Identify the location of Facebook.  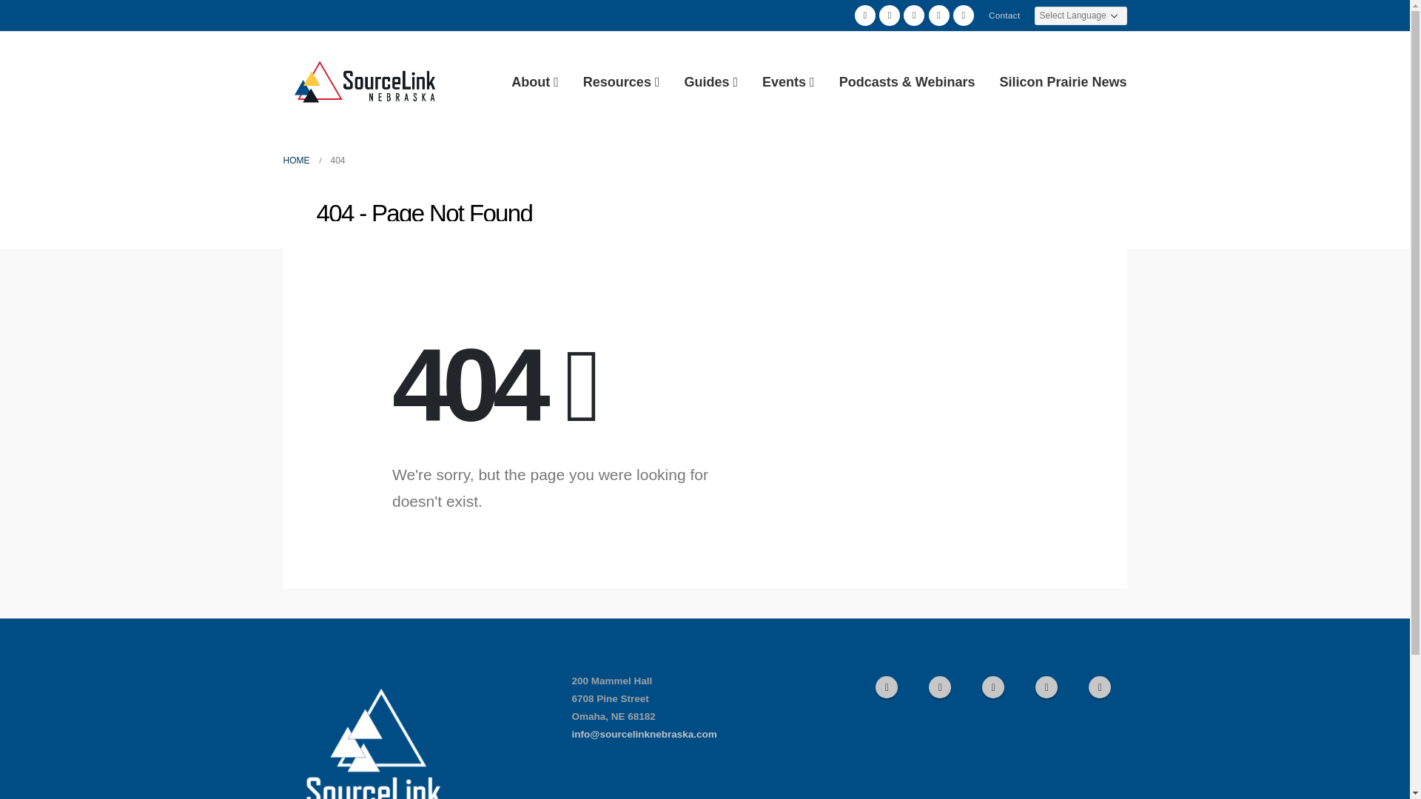
(864, 15).